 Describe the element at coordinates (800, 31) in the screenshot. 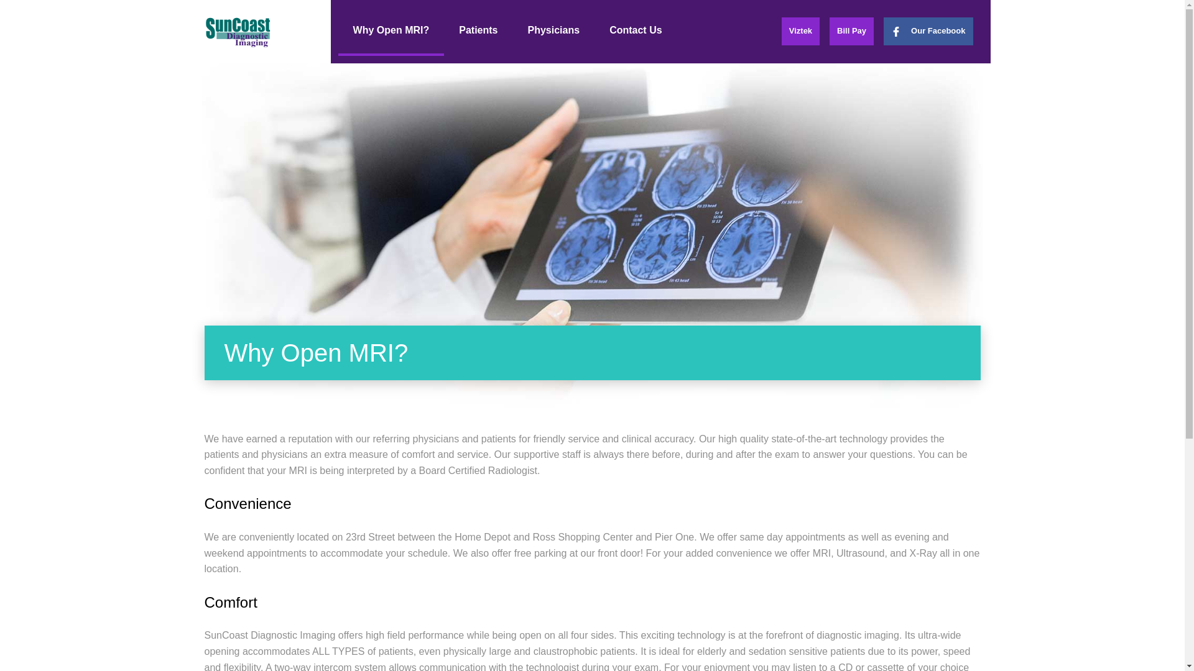

I see `Viztek` at that location.